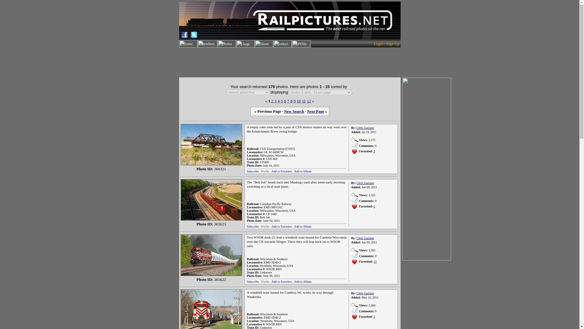 Image resolution: width=584 pixels, height=329 pixels. I want to click on Add to Favorites, so click(282, 171).